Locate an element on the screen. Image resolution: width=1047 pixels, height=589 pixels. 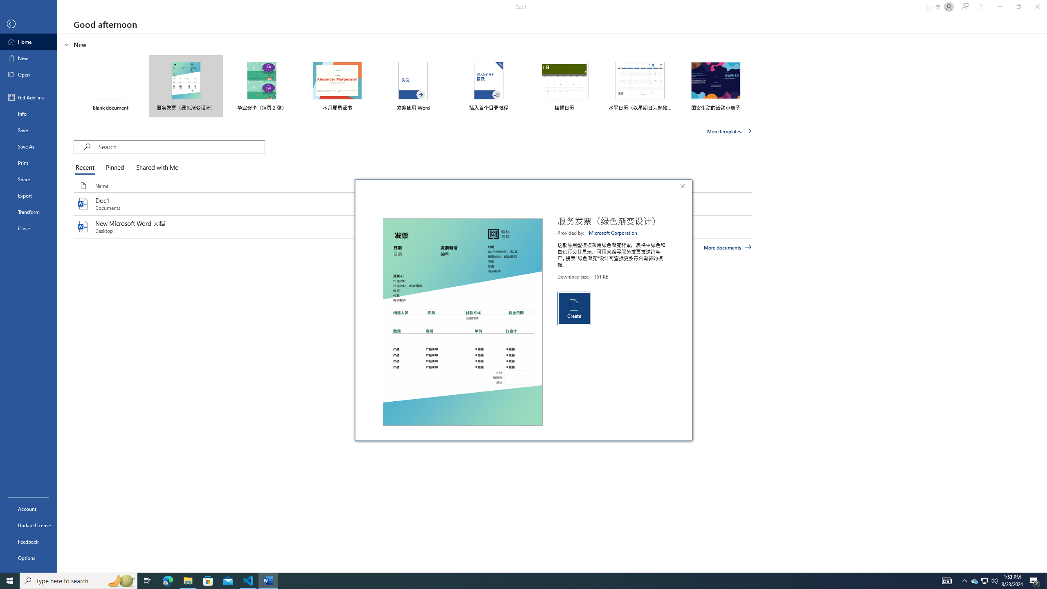
Open is located at coordinates (29, 74).